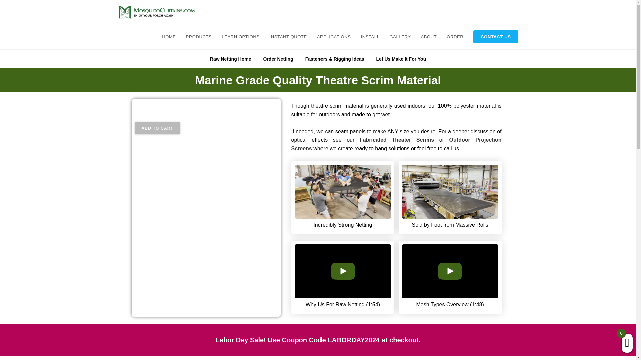 This screenshot has height=360, width=641. What do you see at coordinates (334, 37) in the screenshot?
I see `APPLICATIONS` at bounding box center [334, 37].